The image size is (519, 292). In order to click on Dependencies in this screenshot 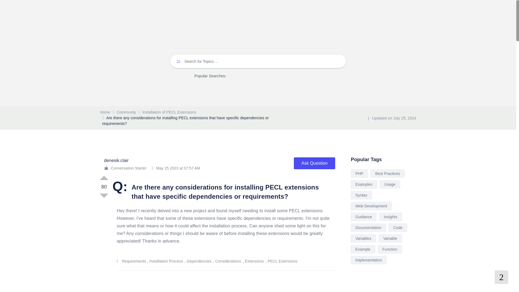, I will do `click(199, 261)`.